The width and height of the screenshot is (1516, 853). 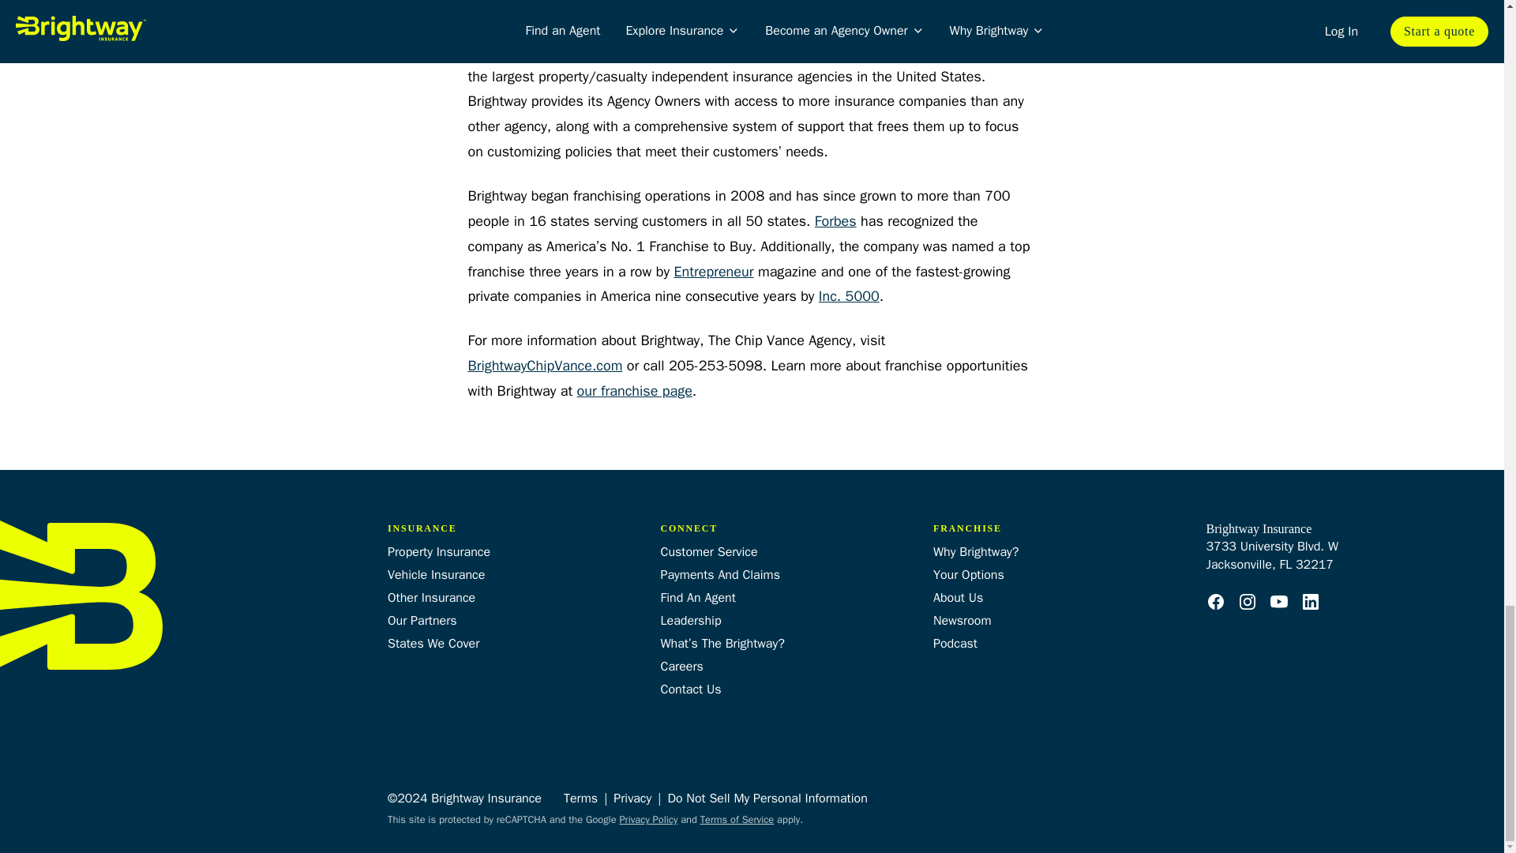 I want to click on Footer Instagram Icon, so click(x=1248, y=602).